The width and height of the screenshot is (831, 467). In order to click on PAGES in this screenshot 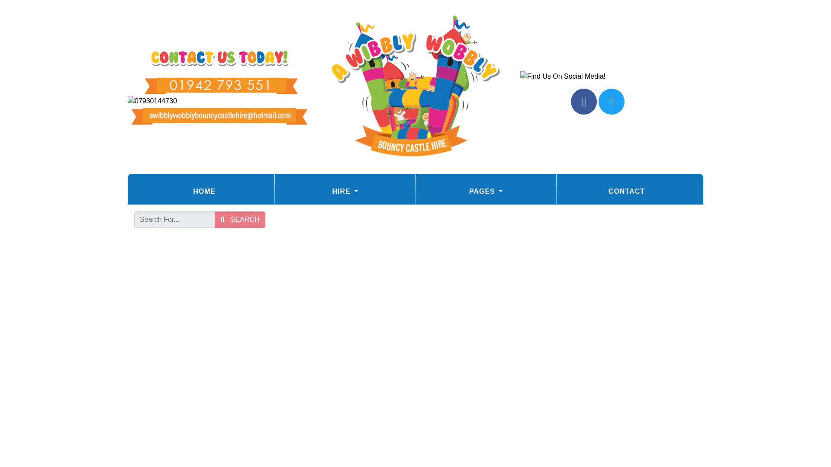, I will do `click(486, 191)`.